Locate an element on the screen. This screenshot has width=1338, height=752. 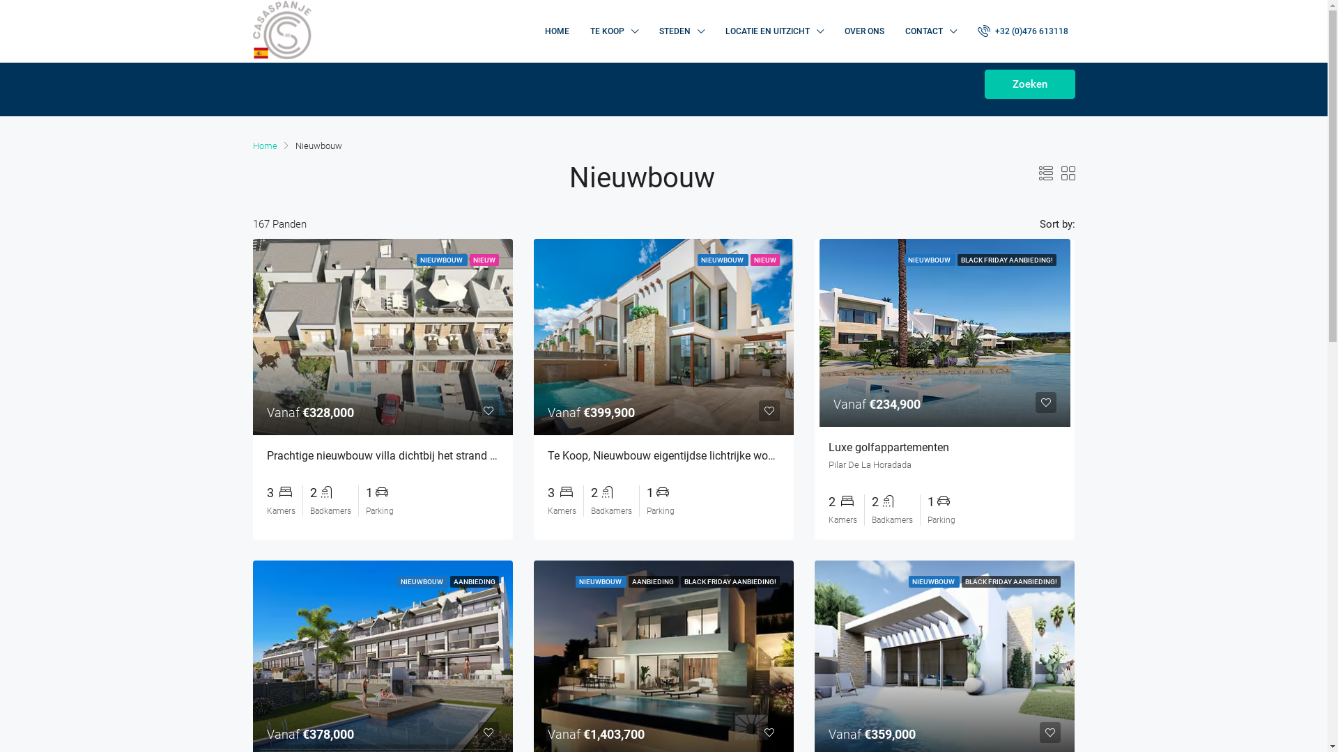
HOME is located at coordinates (556, 31).